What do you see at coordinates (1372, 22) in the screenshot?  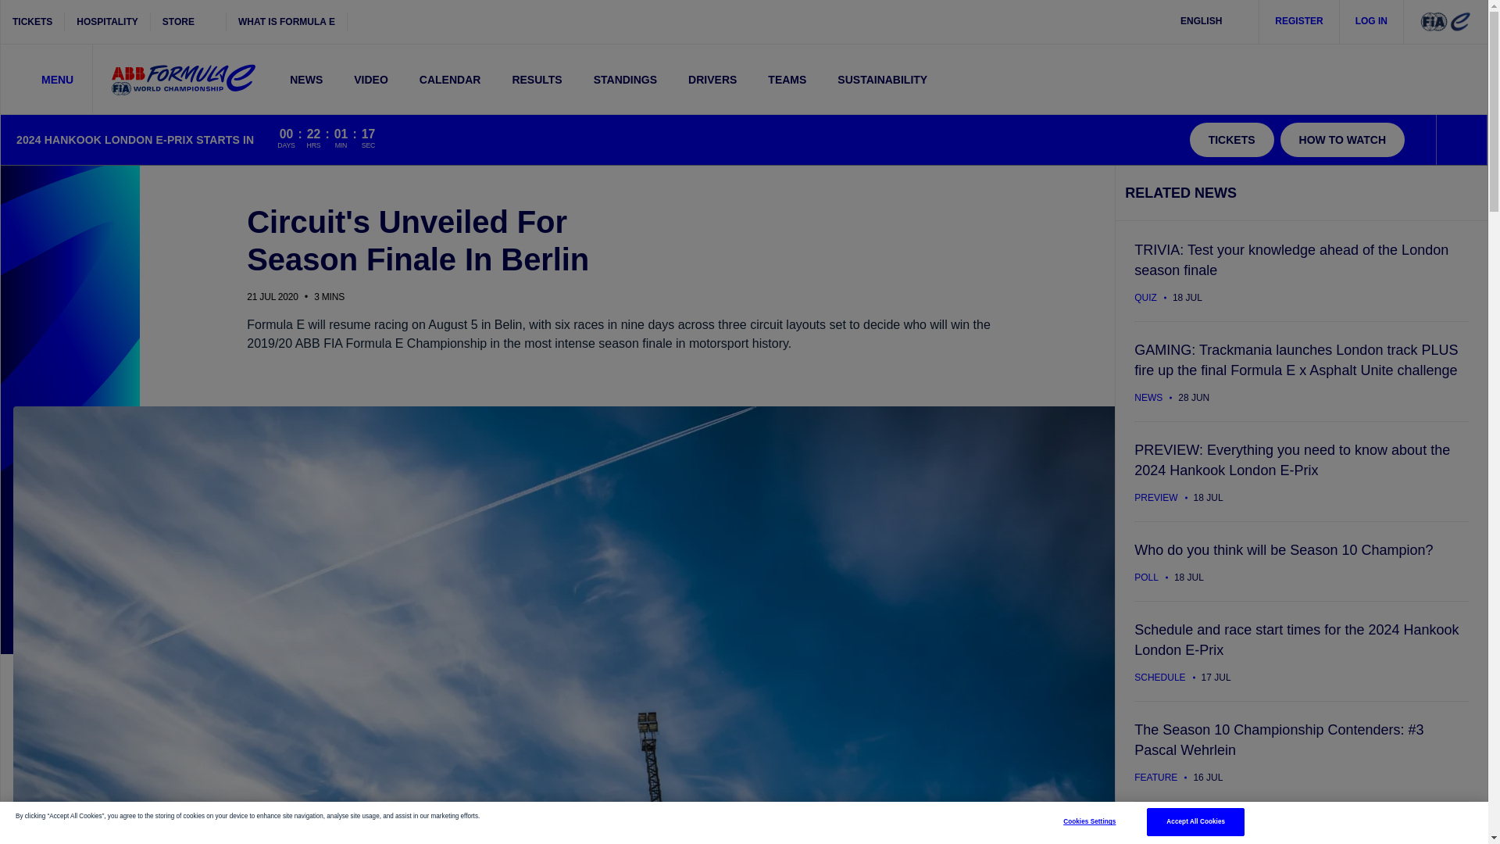 I see `LOG IN` at bounding box center [1372, 22].